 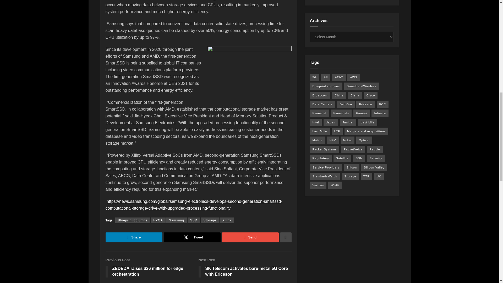 I want to click on Blueprint columns, so click(x=133, y=220).